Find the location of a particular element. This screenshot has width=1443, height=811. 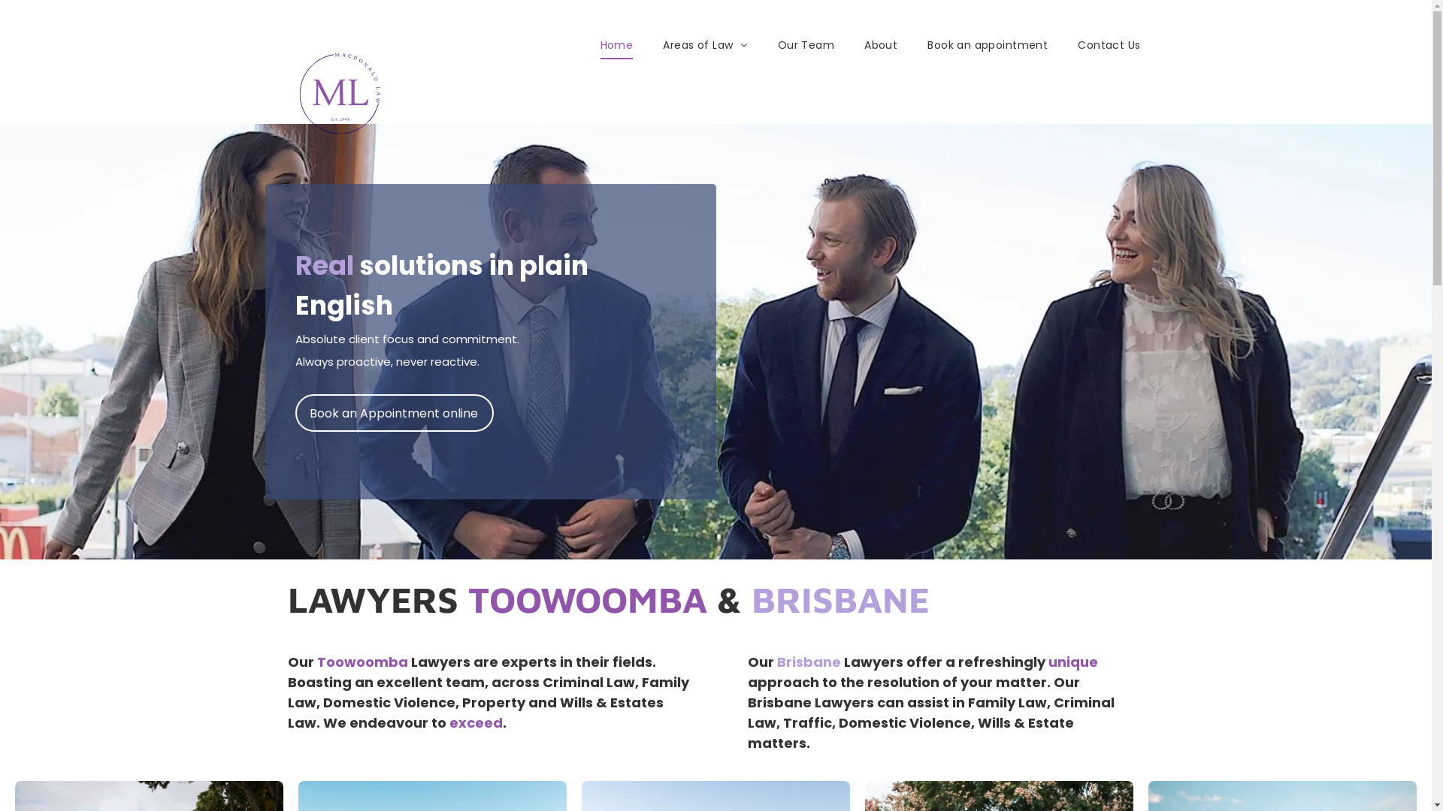

About is located at coordinates (881, 45).